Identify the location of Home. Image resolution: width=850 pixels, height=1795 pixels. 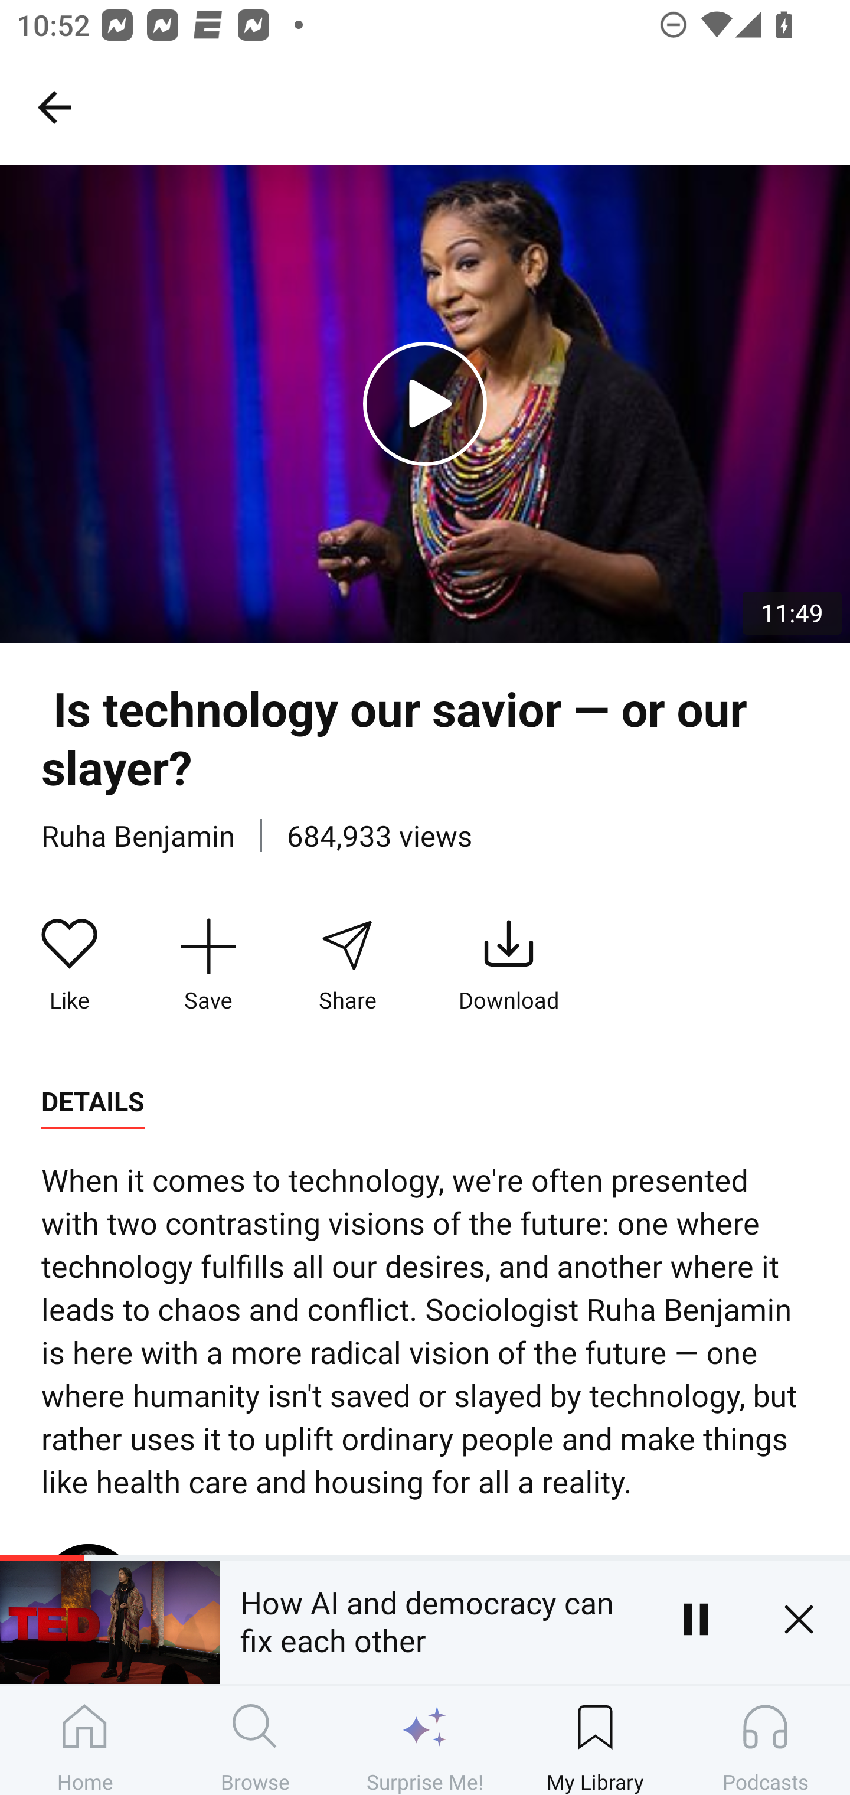
(85, 1740).